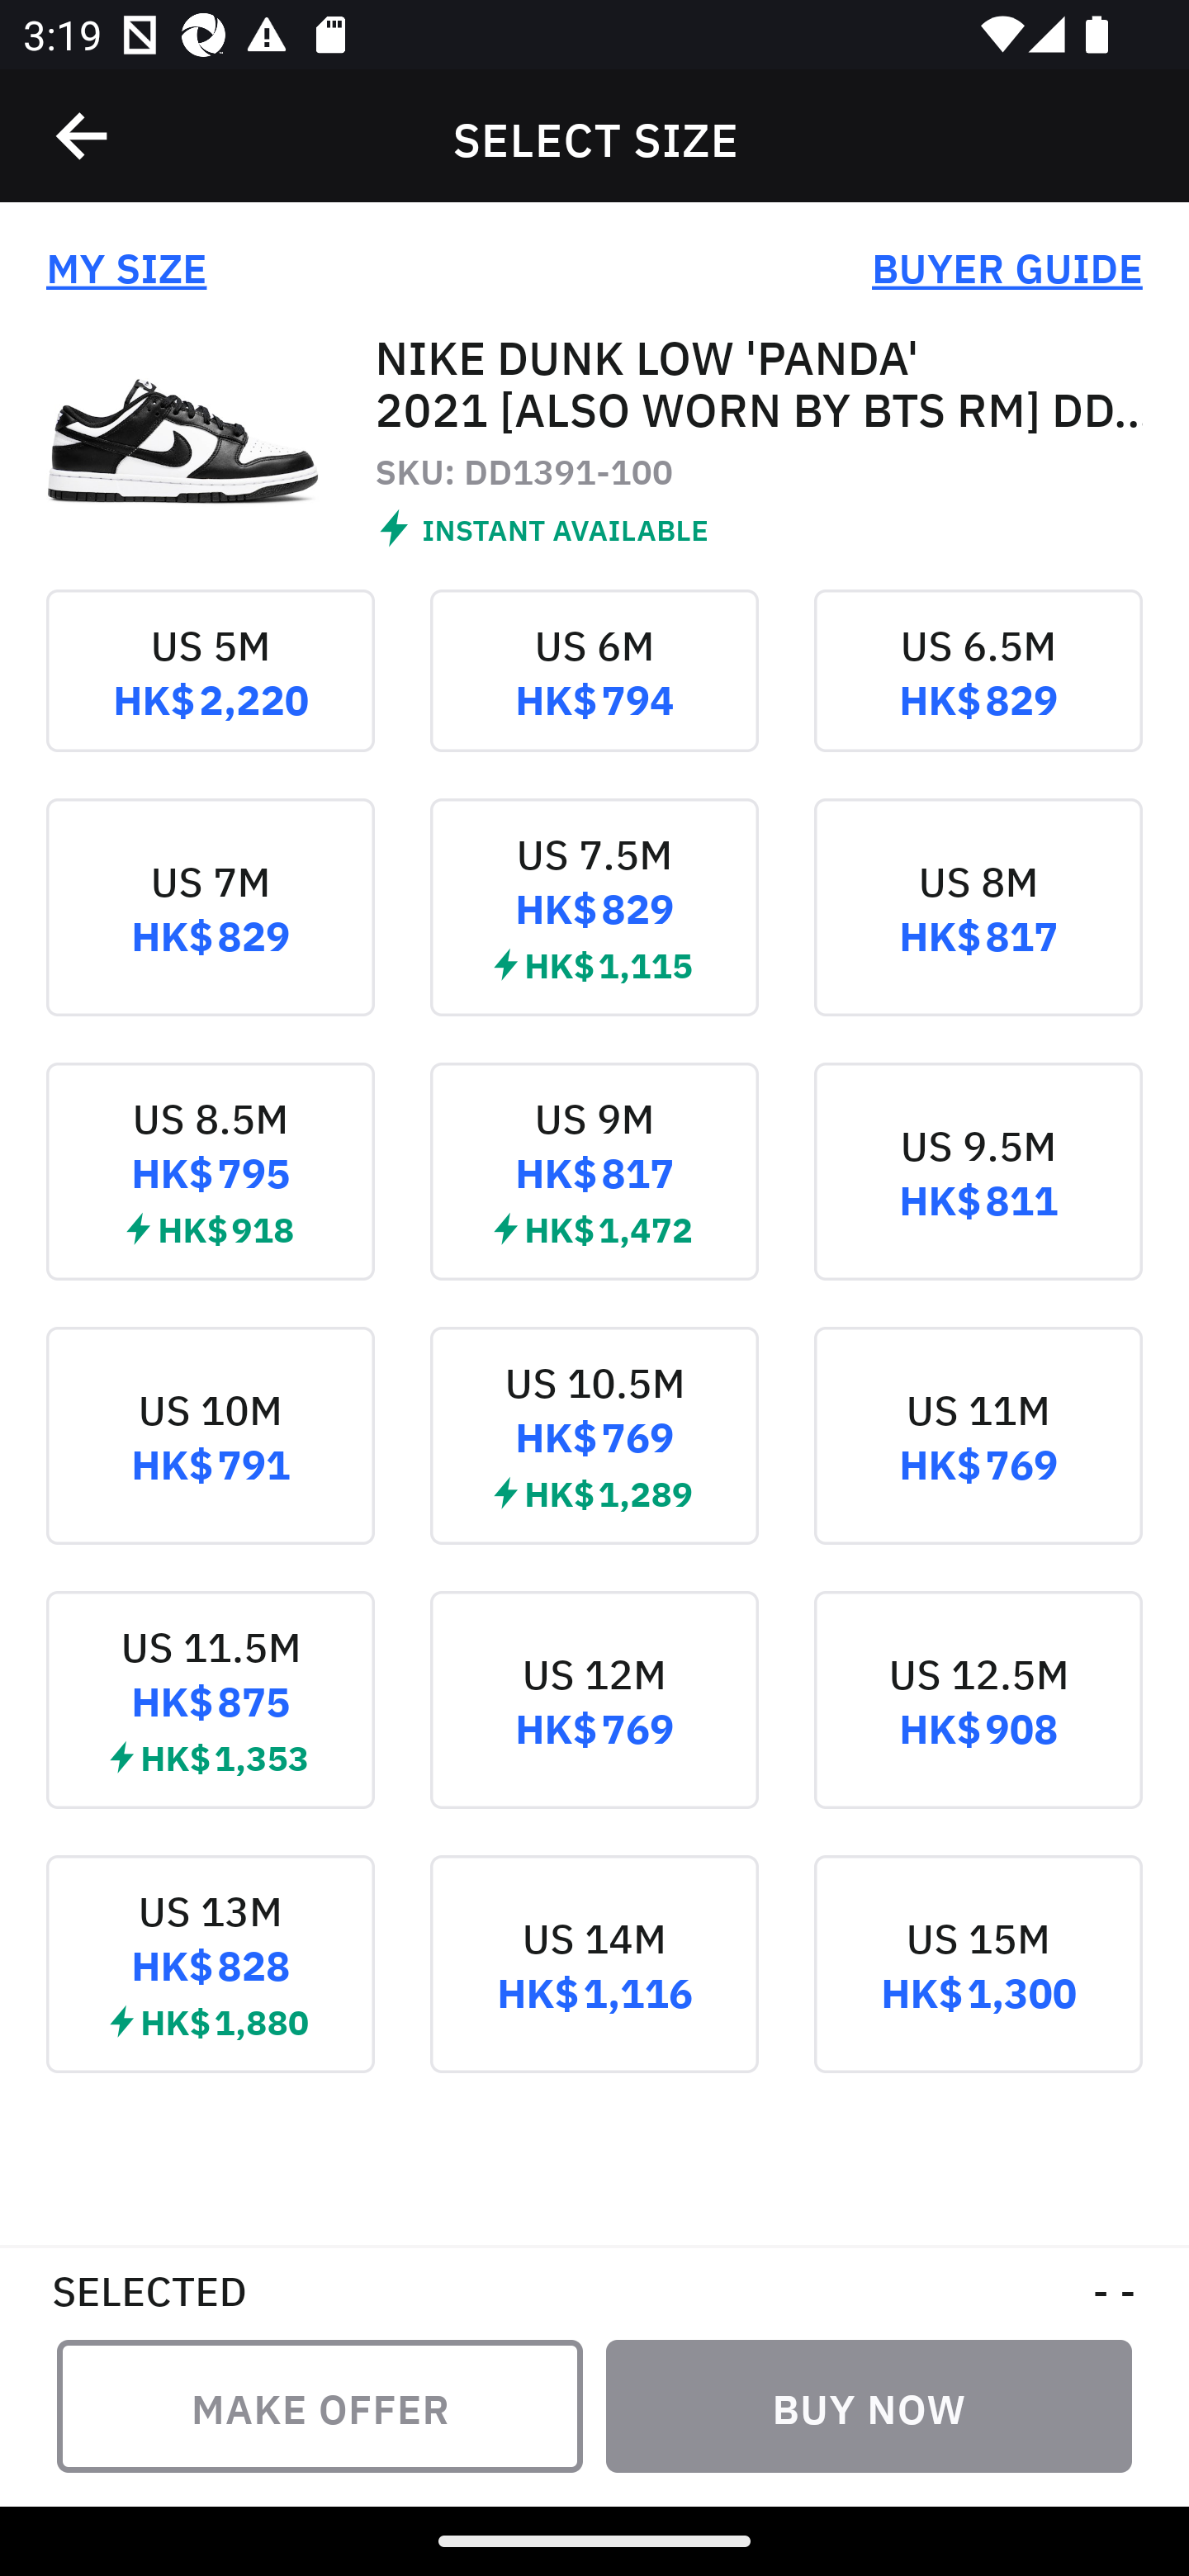 The width and height of the screenshot is (1189, 2576). I want to click on US 11.5M HK$ 875  HK$ 1,353, so click(210, 1723).